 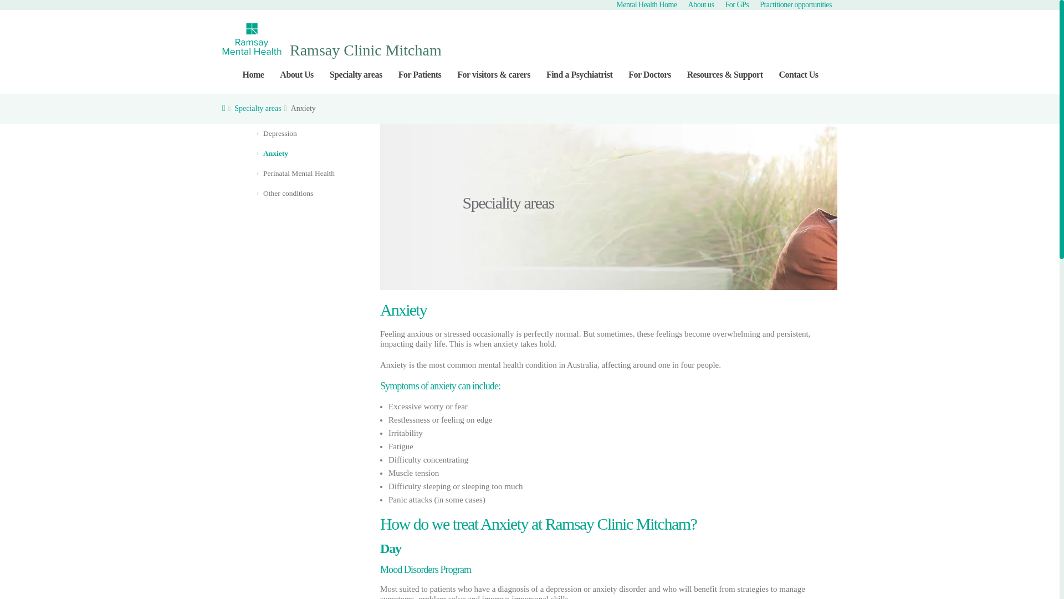 I want to click on About Us, so click(x=296, y=75).